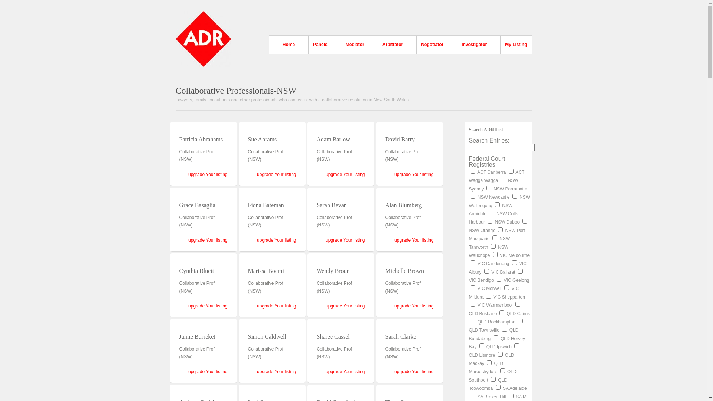  Describe the element at coordinates (414, 306) in the screenshot. I see `upgrade Your listing` at that location.